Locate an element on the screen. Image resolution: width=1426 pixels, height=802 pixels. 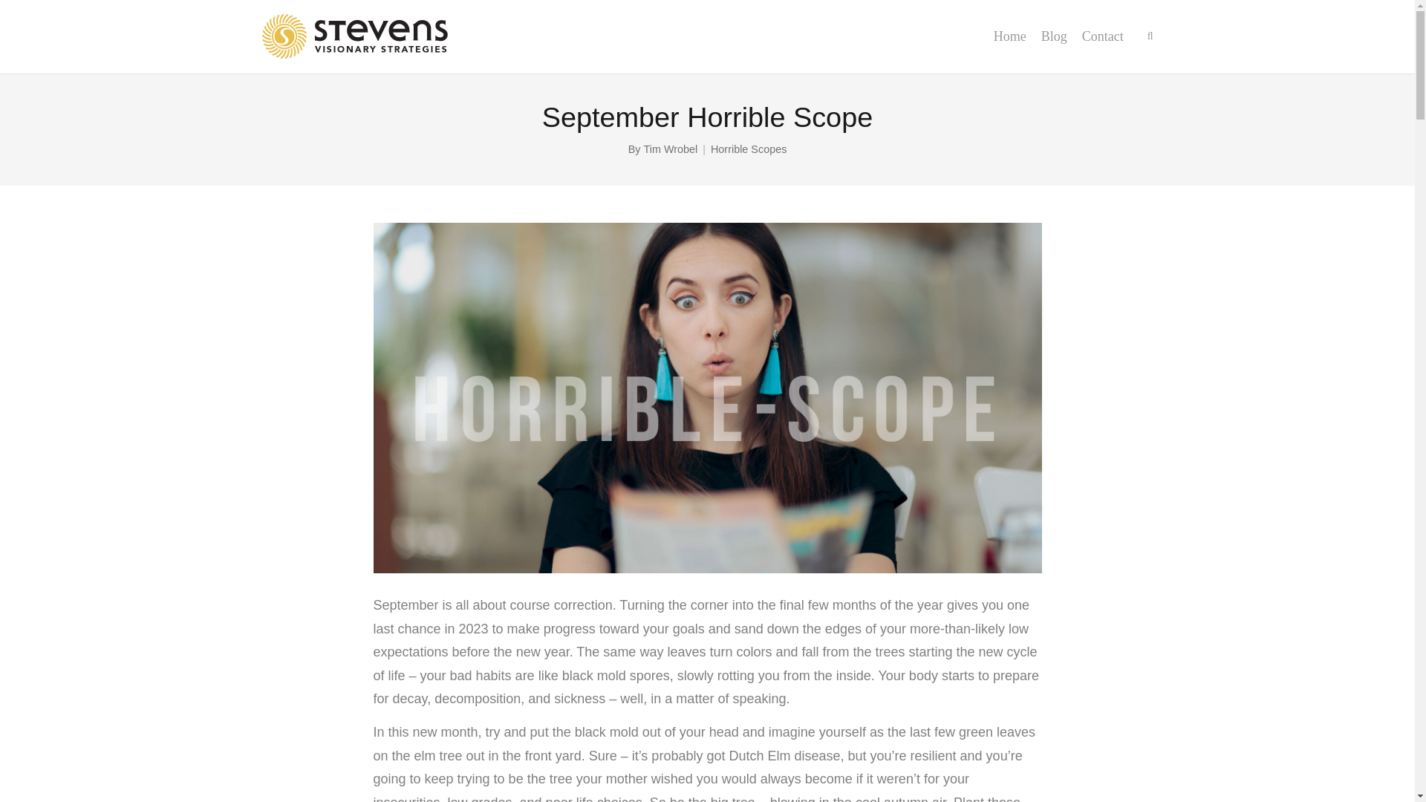
View all posts in Horrible Scopes is located at coordinates (749, 149).